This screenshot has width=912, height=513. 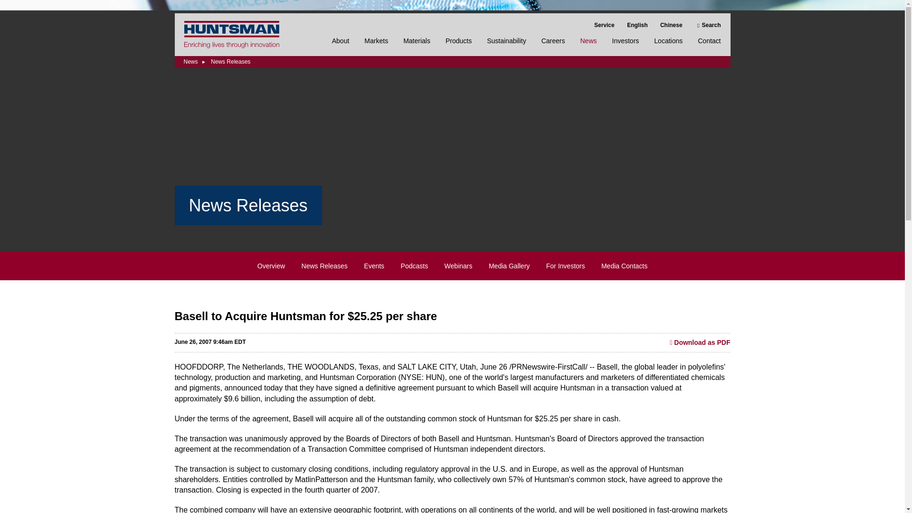 I want to click on Markets, so click(x=376, y=46).